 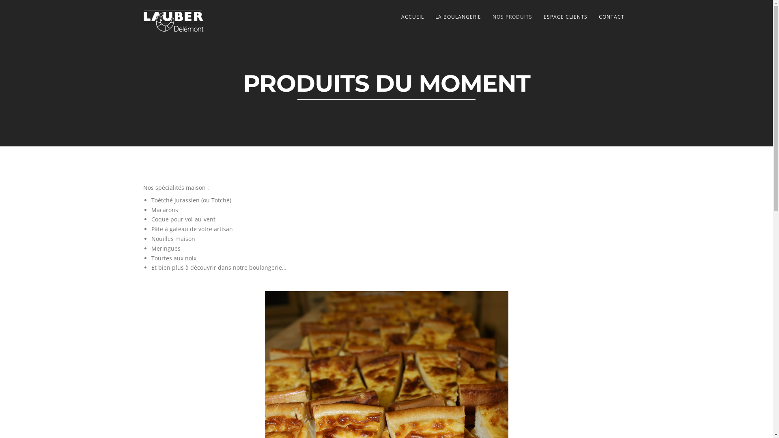 I want to click on ESPACE CLIENTS, so click(x=566, y=17).